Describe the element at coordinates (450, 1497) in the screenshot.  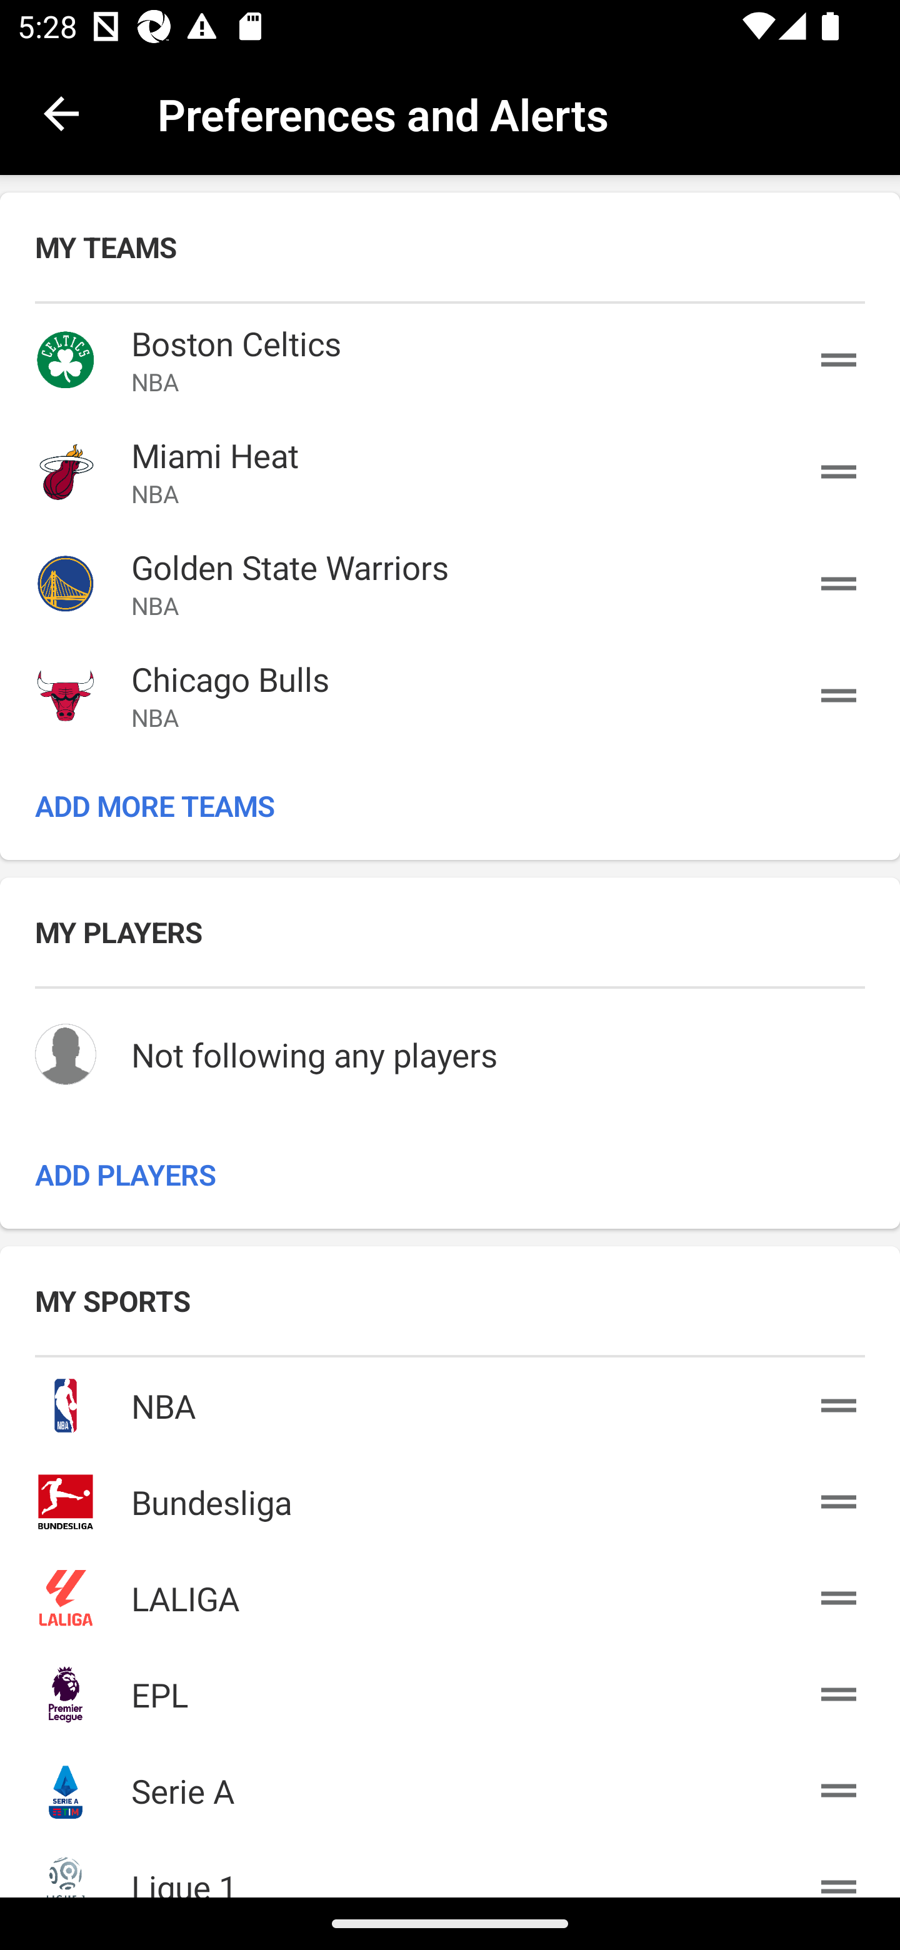
I see `Bundesliga Bundesliga Bundesliga` at that location.